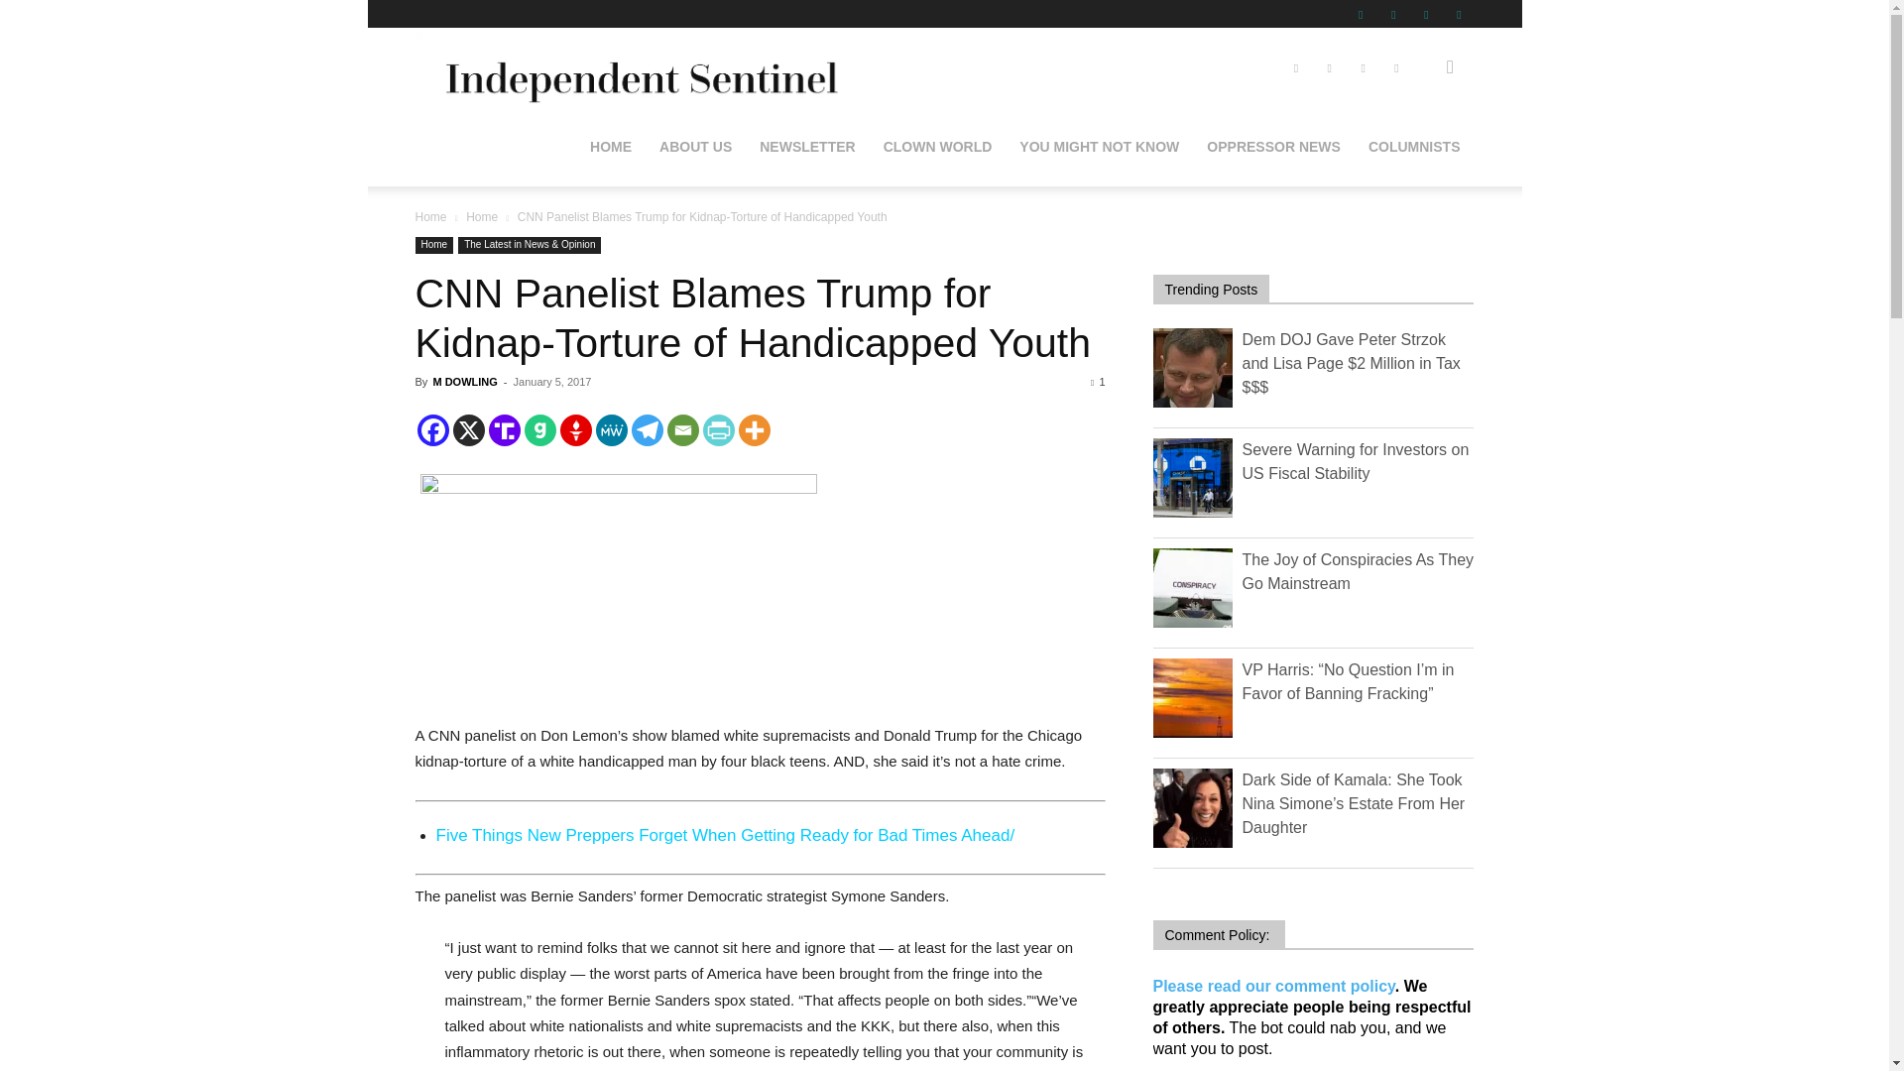  Describe the element at coordinates (807, 147) in the screenshot. I see `NEWSLETTER` at that location.